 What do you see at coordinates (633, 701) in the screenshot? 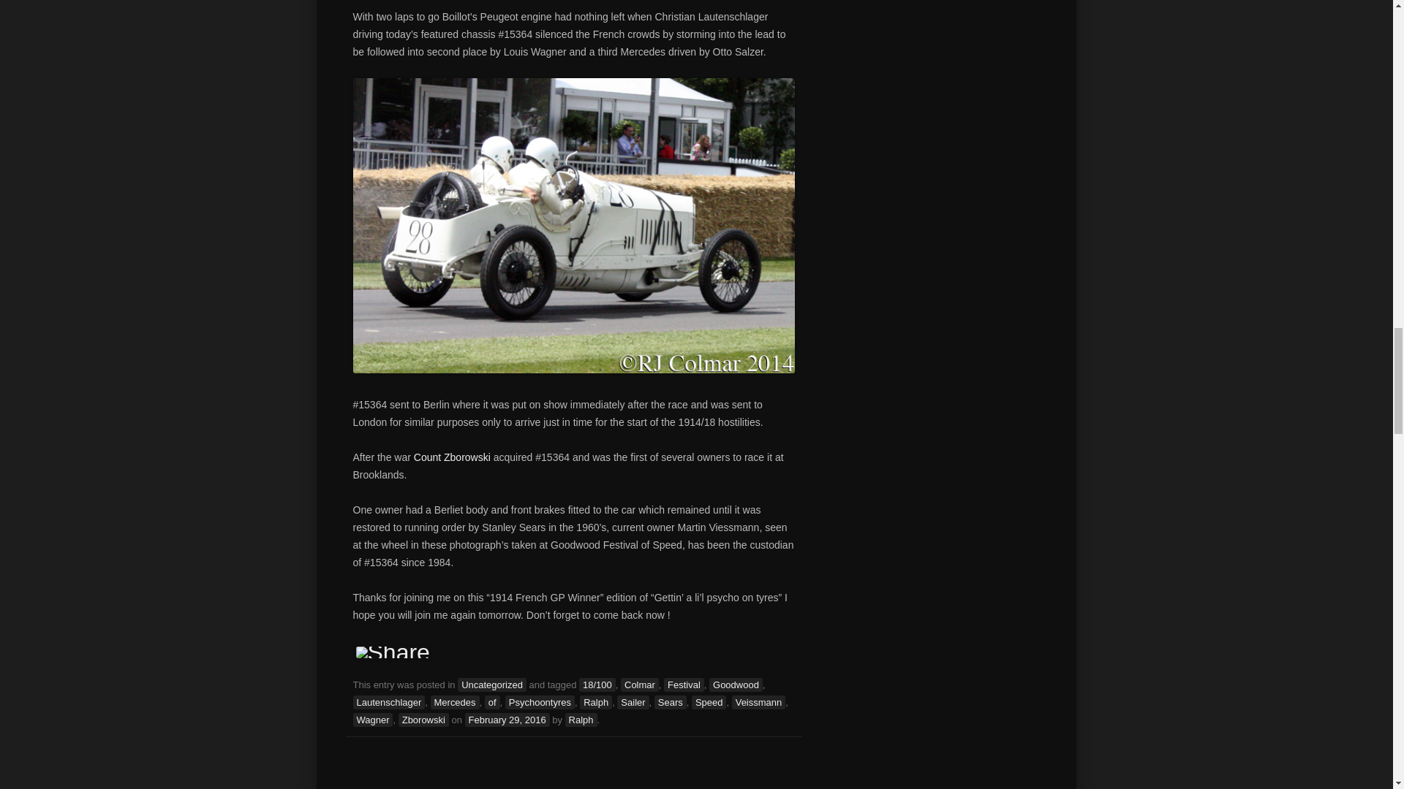
I see `Sailer` at bounding box center [633, 701].